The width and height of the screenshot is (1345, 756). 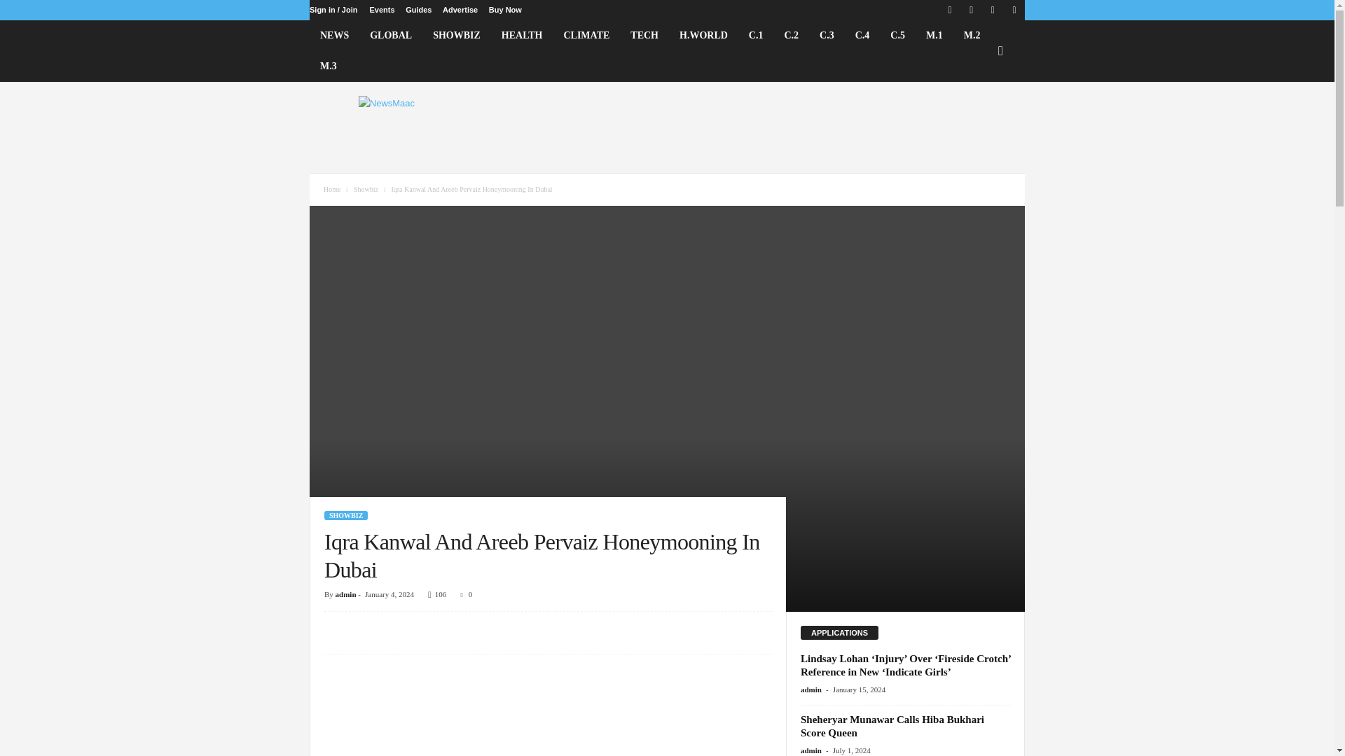 I want to click on Facebook, so click(x=950, y=10).